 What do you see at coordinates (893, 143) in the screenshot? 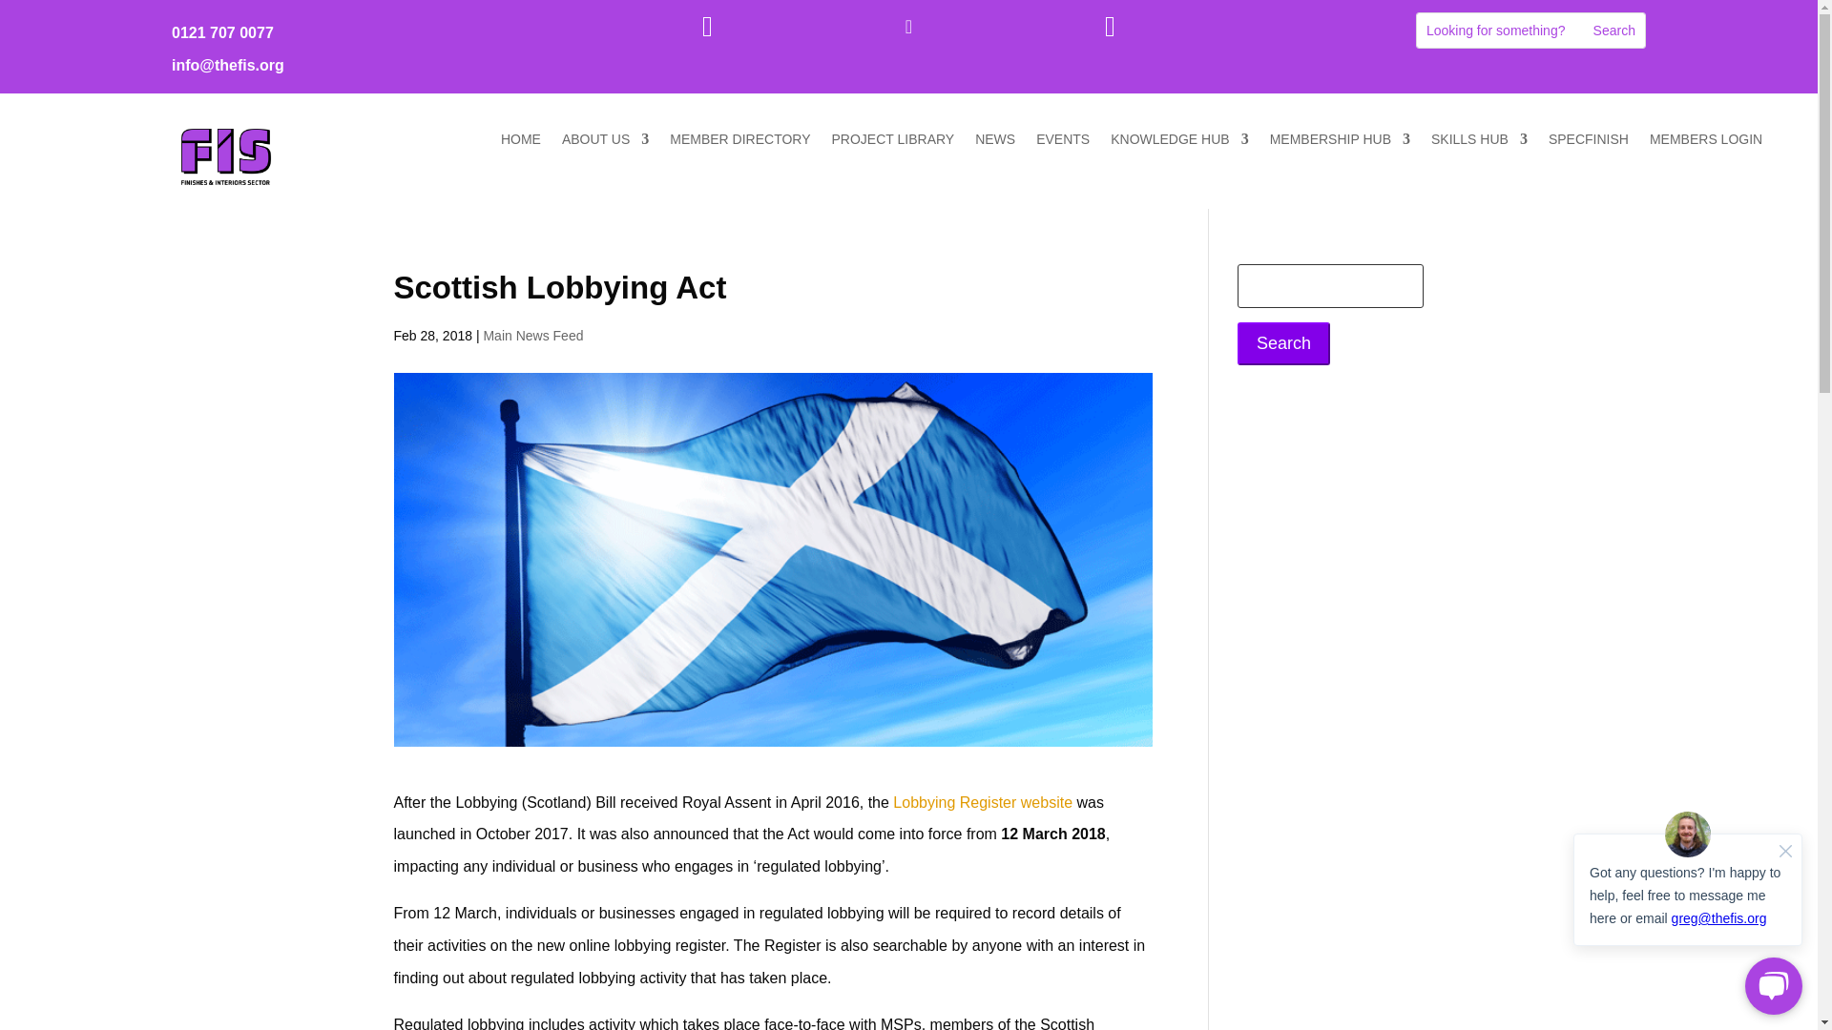
I see `PROJECT LIBRARY` at bounding box center [893, 143].